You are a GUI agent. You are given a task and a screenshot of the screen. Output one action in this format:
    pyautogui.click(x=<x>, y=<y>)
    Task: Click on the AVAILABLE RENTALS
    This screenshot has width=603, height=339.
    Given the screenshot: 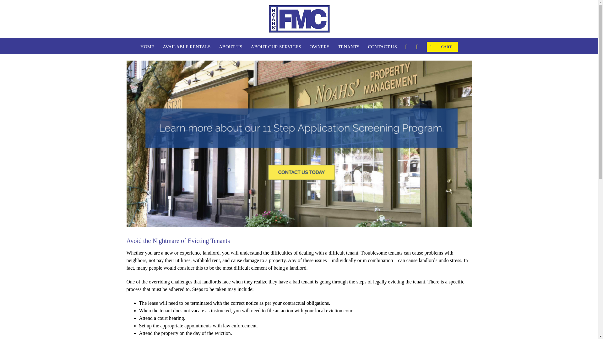 What is the action you would take?
    pyautogui.click(x=187, y=46)
    